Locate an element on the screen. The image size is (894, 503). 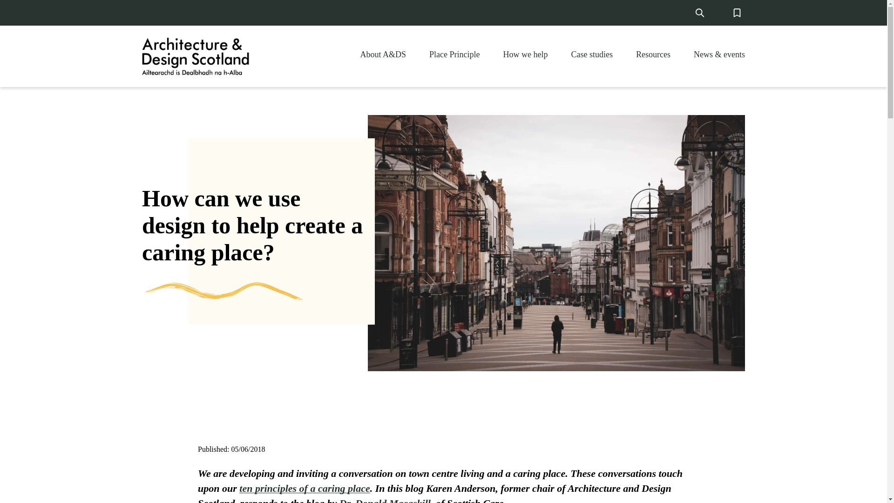
Dr. Donald Macaskill is located at coordinates (385, 500).